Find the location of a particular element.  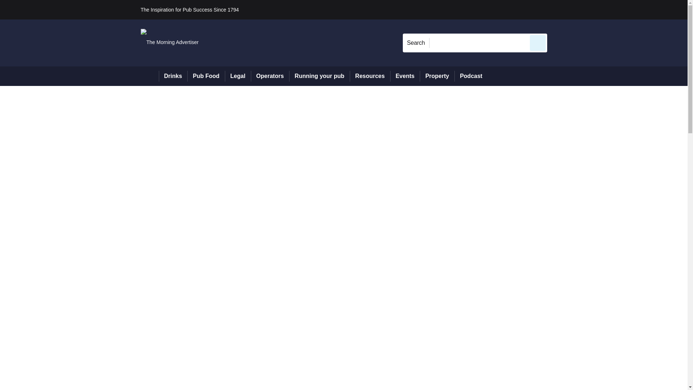

Home is located at coordinates (149, 76).